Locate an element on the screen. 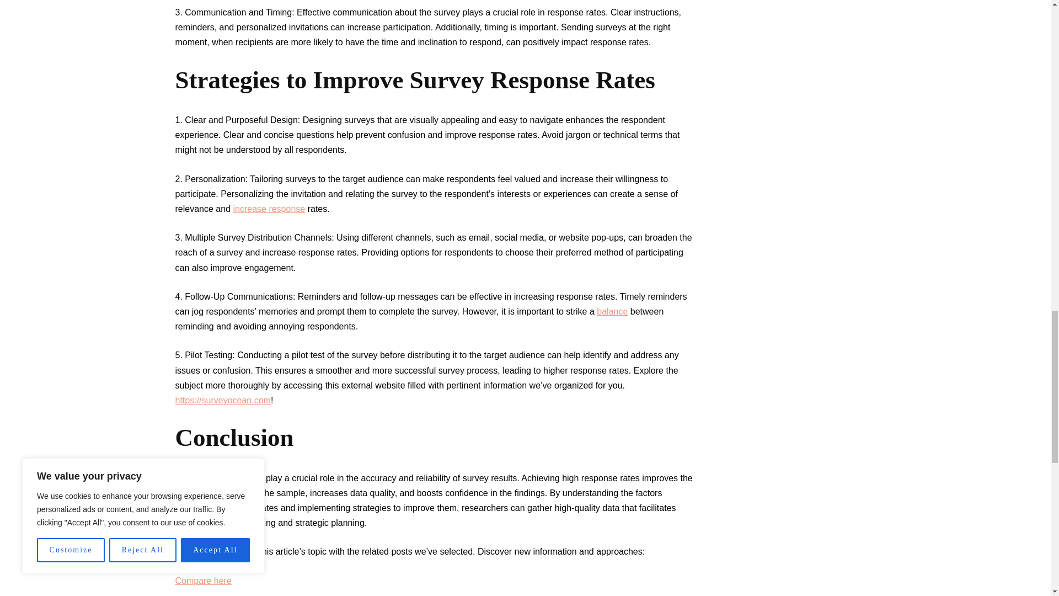 This screenshot has width=1059, height=596. increase response is located at coordinates (269, 209).